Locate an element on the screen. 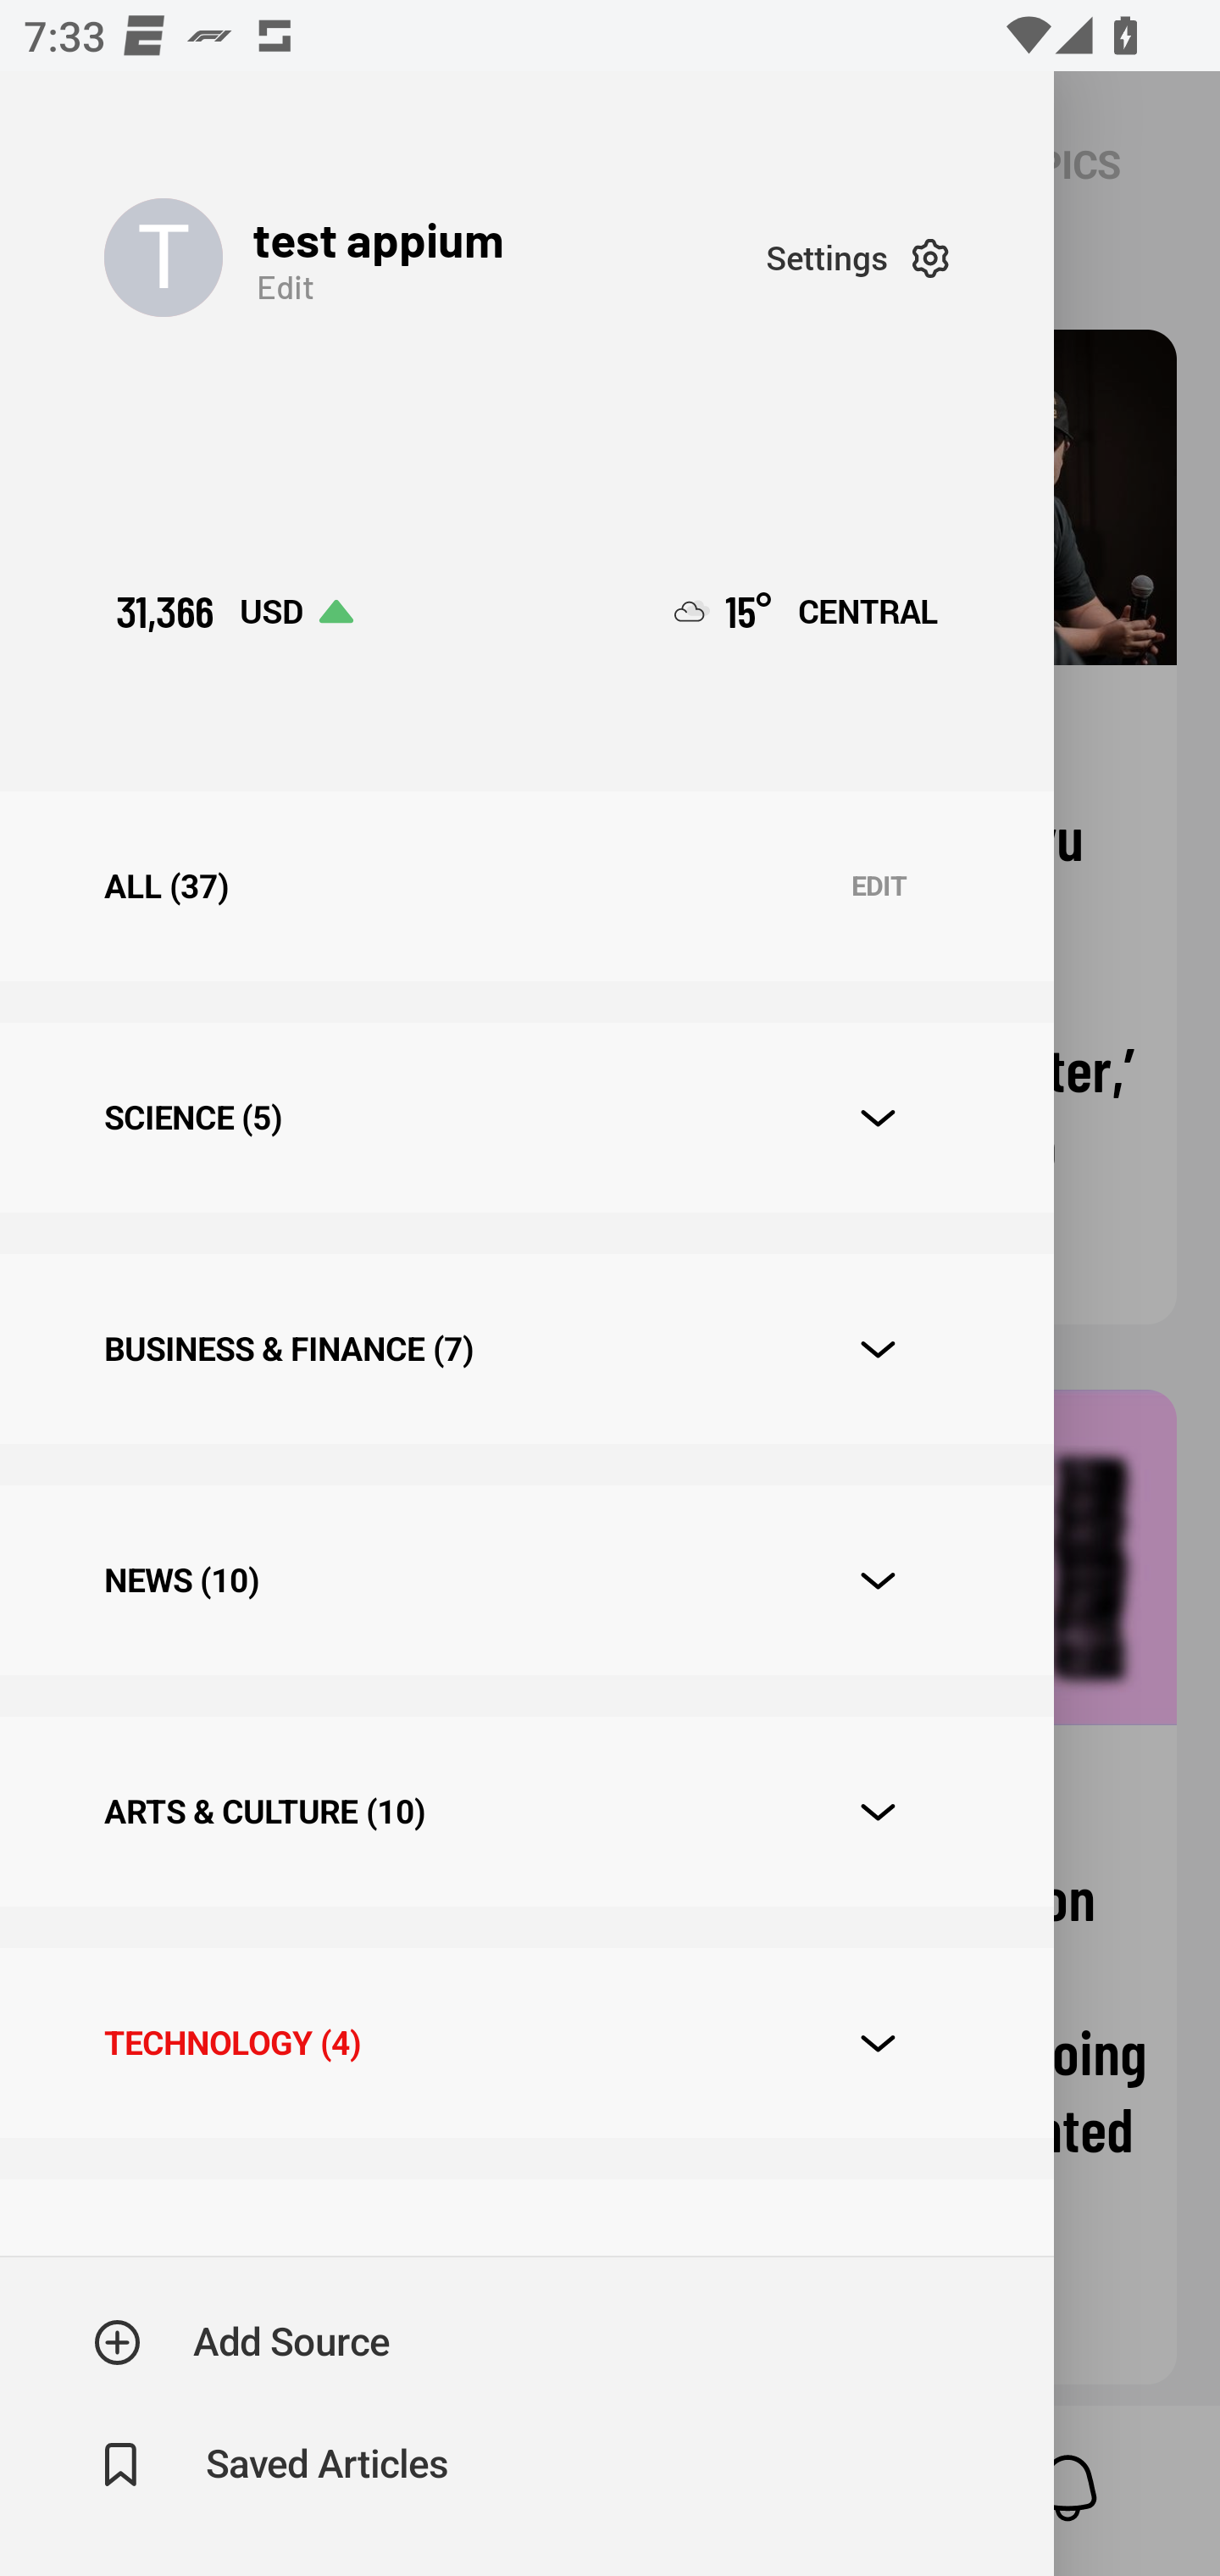  TECHNOLOGY  (4) Expand Button is located at coordinates (526, 2042).